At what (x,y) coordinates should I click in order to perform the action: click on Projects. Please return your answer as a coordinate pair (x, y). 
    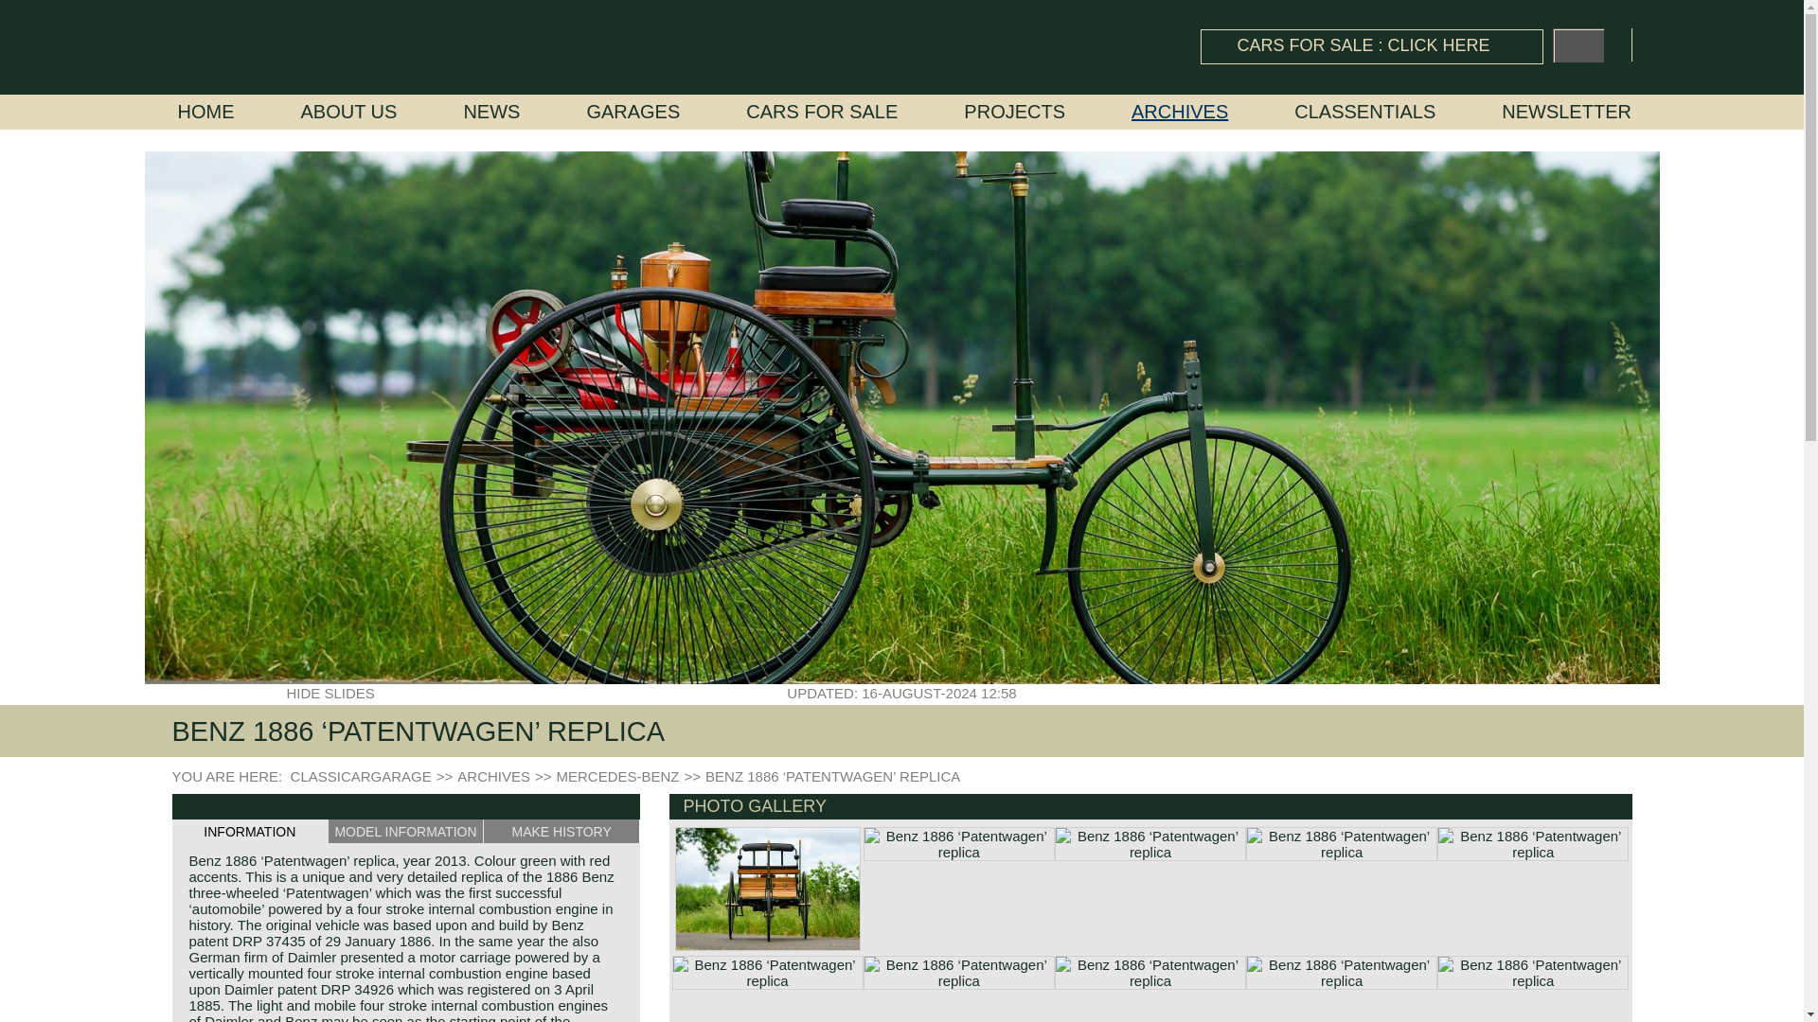
    Looking at the image, I should click on (1014, 111).